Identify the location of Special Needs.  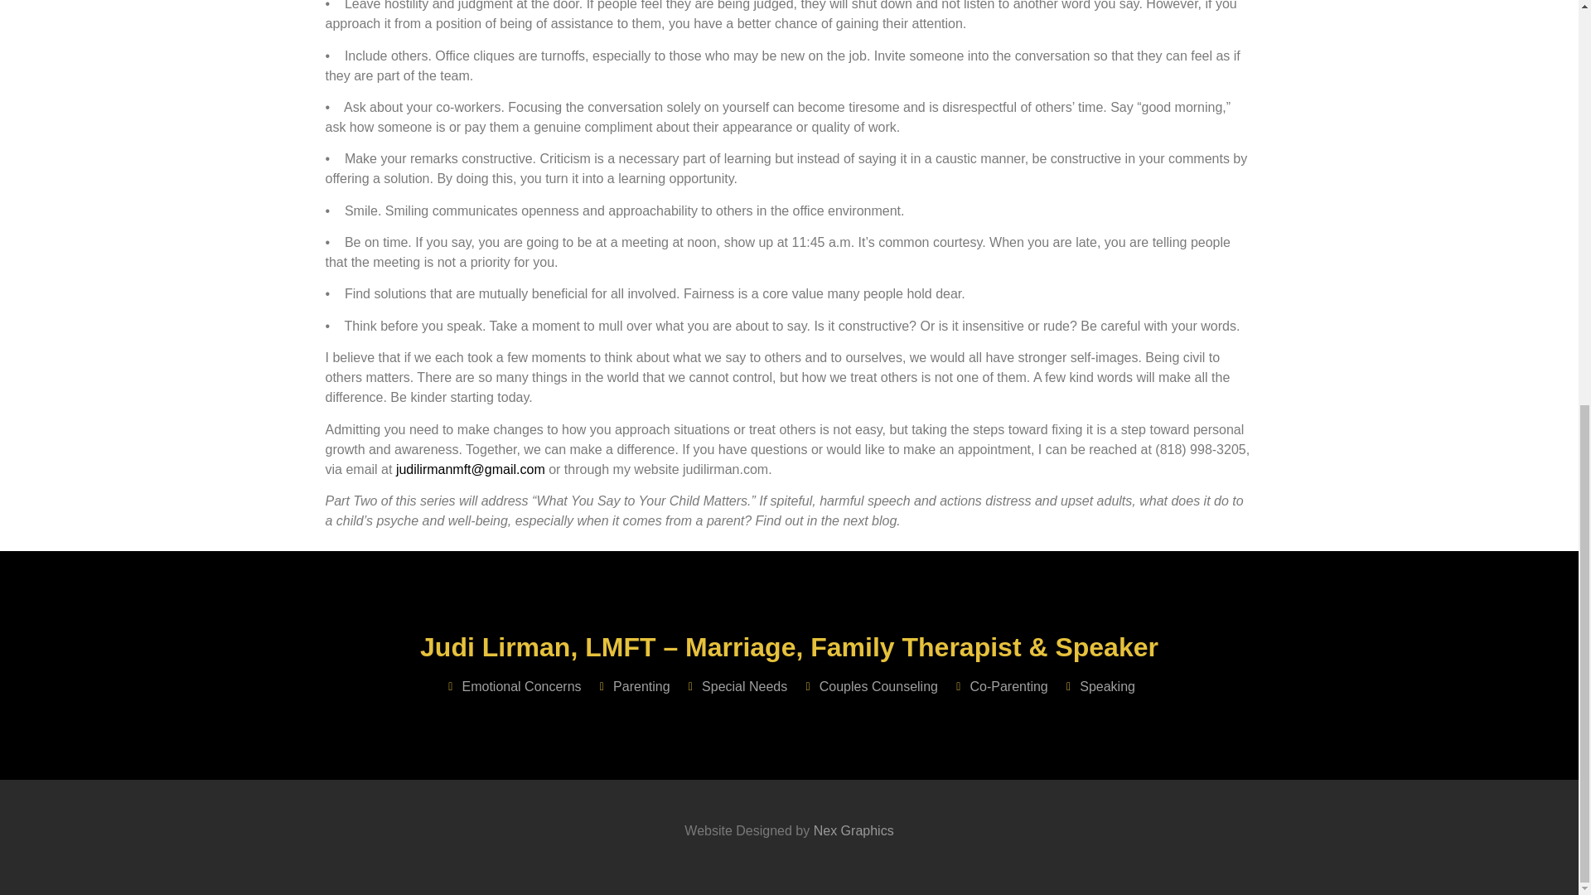
(736, 686).